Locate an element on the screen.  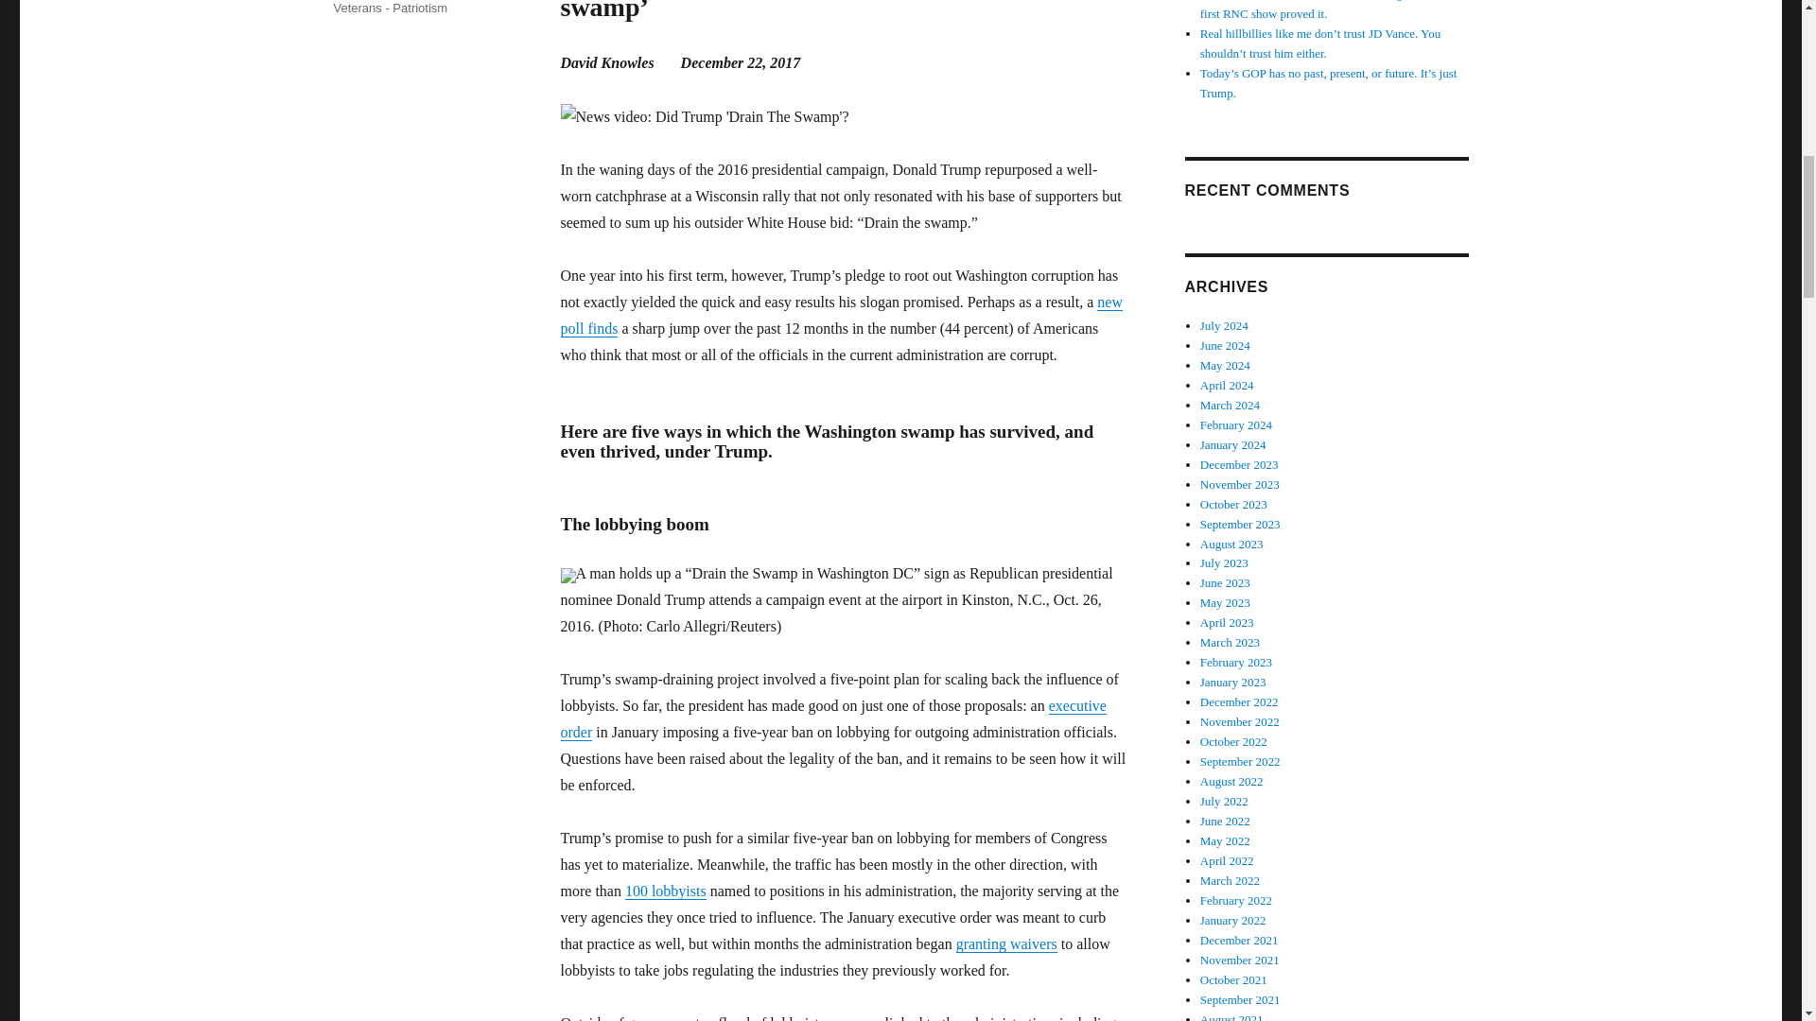
new poll finds is located at coordinates (840, 316).